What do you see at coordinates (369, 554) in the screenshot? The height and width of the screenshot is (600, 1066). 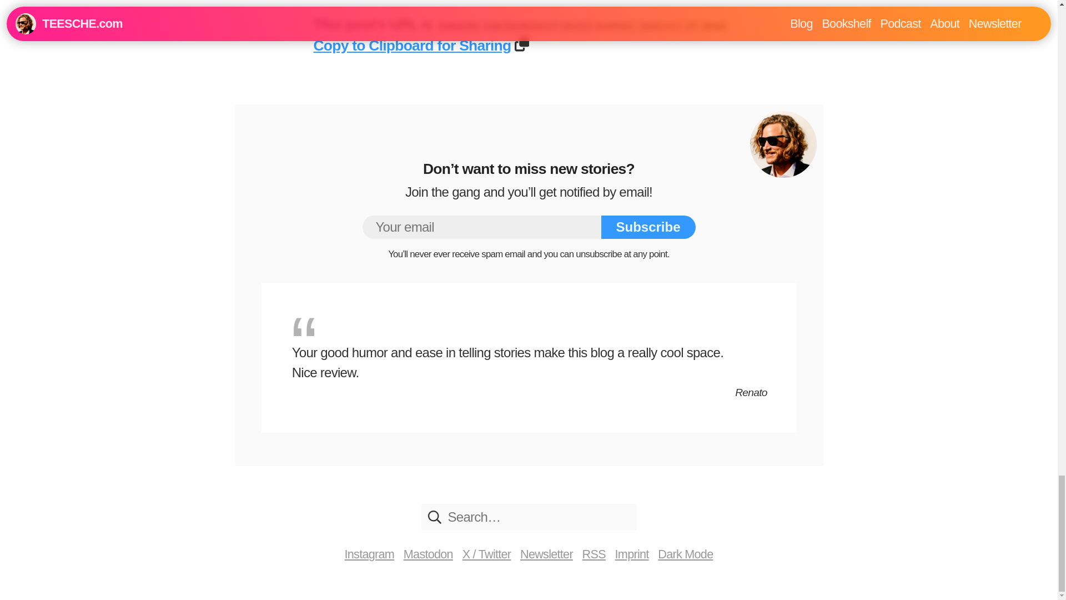 I see `Instagram` at bounding box center [369, 554].